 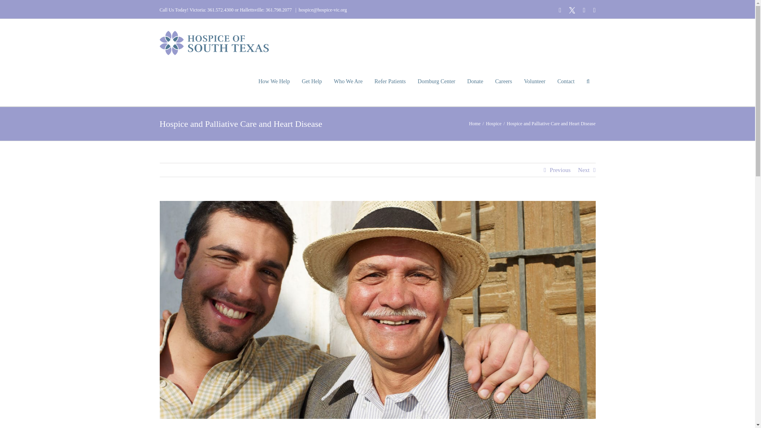 I want to click on Twitter, so click(x=572, y=10).